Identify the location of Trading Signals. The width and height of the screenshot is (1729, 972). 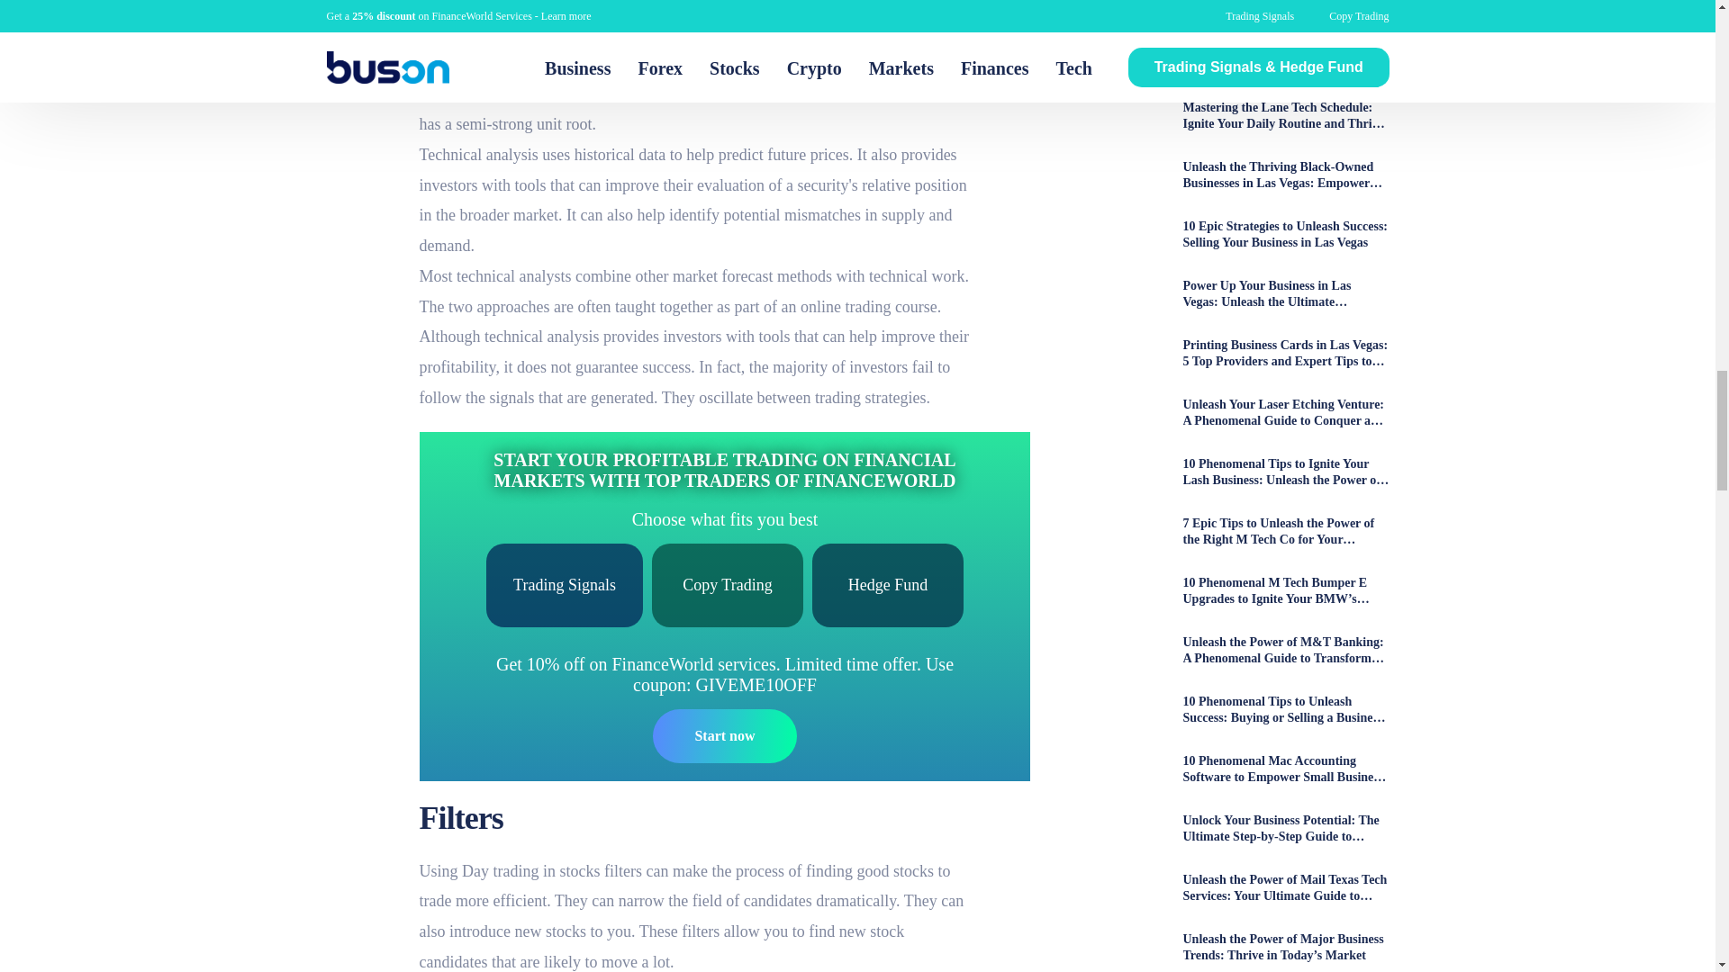
(564, 585).